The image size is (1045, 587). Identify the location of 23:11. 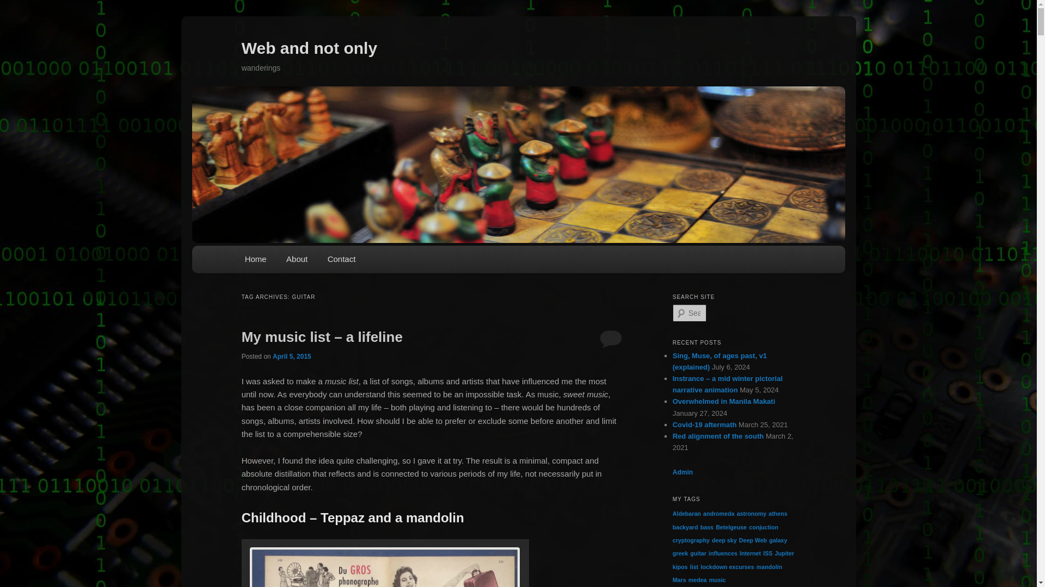
(292, 357).